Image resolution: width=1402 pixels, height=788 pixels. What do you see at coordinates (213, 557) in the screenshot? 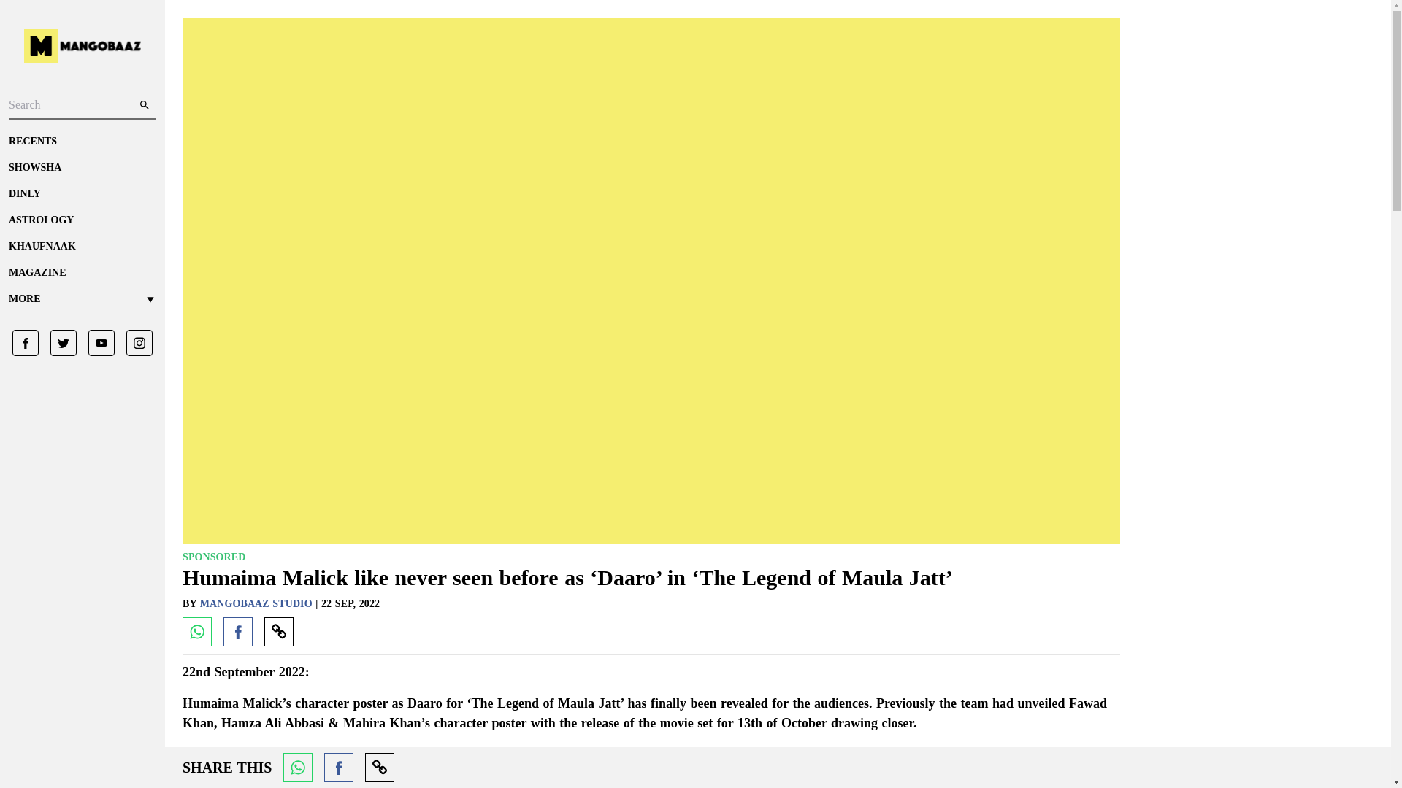
I see `SPONSORED` at bounding box center [213, 557].